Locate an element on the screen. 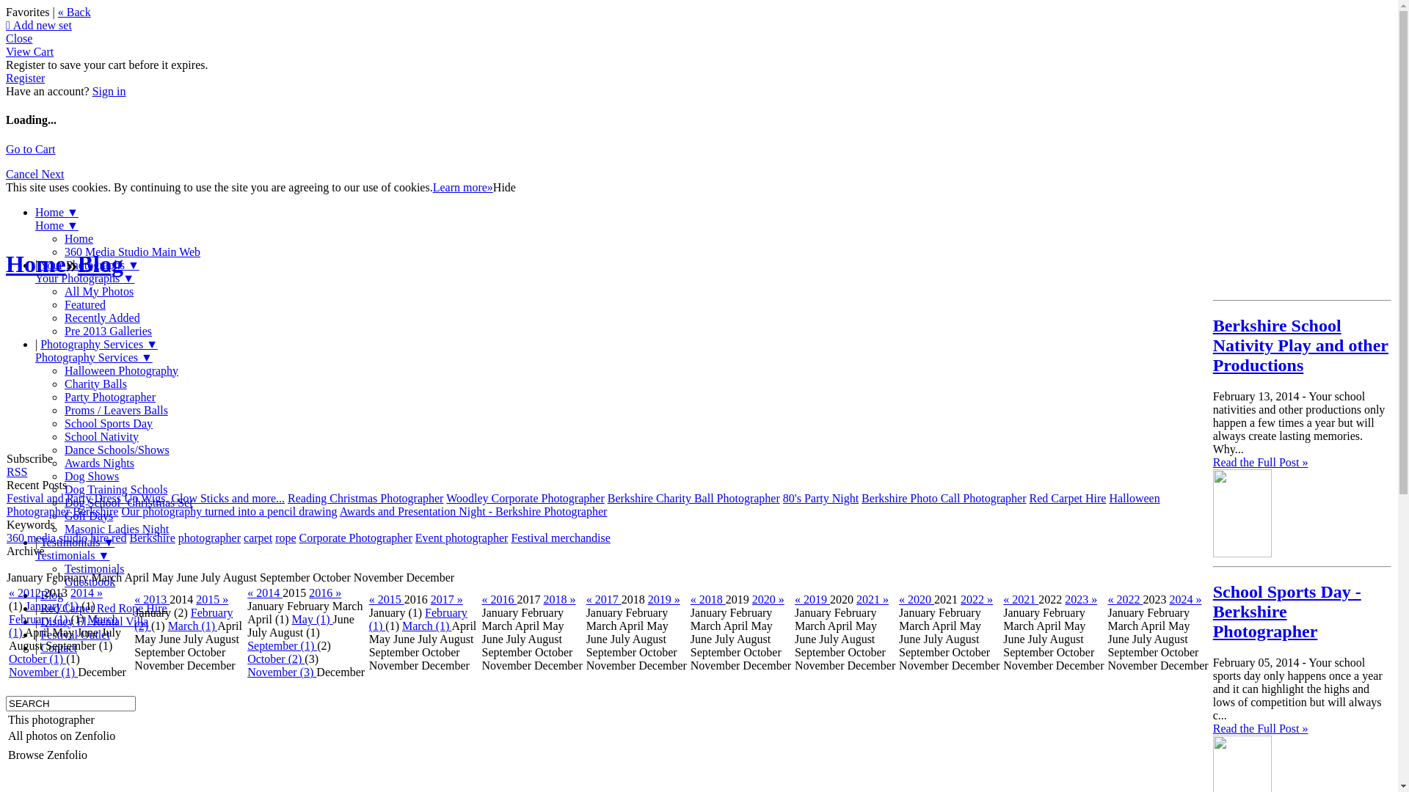  February (1) is located at coordinates (40, 619).